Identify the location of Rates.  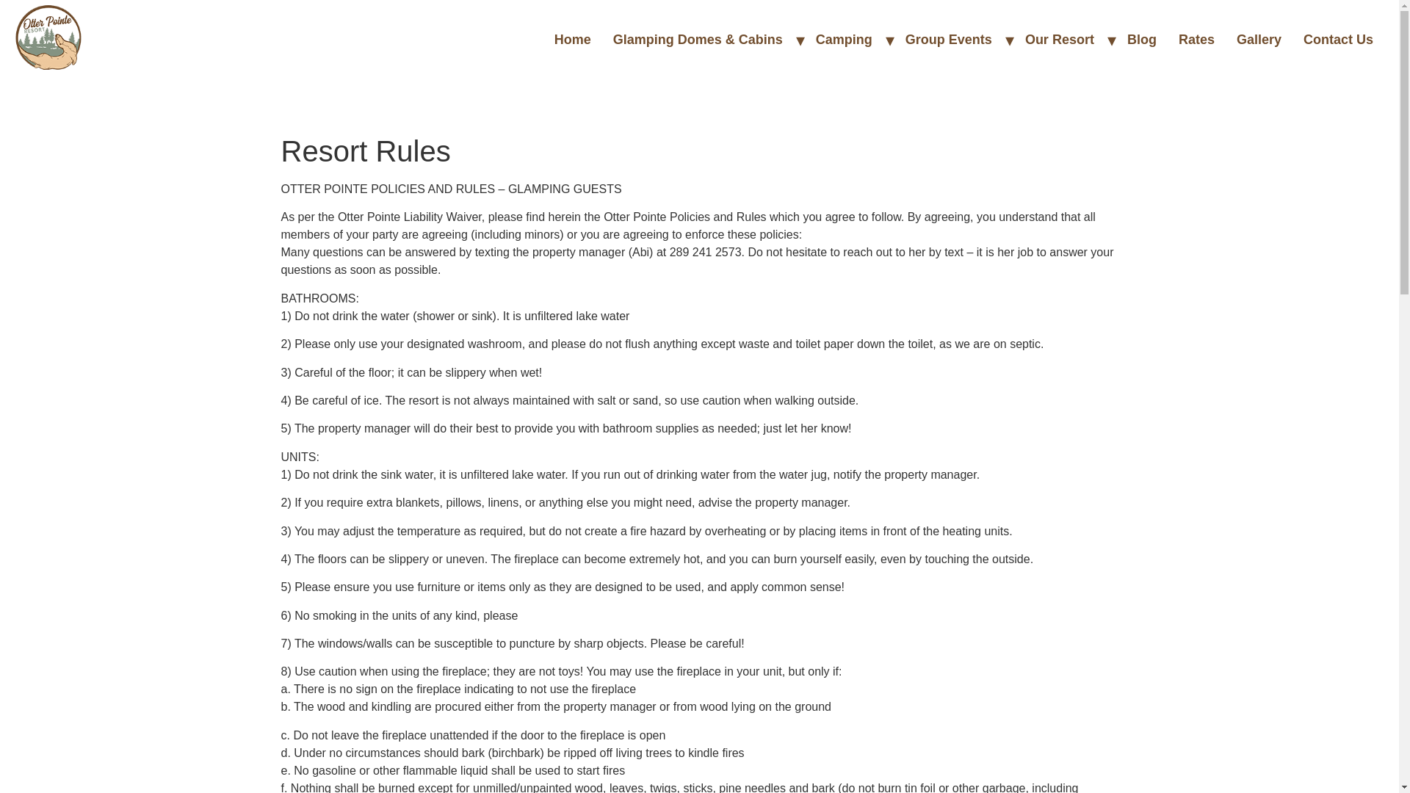
(1196, 40).